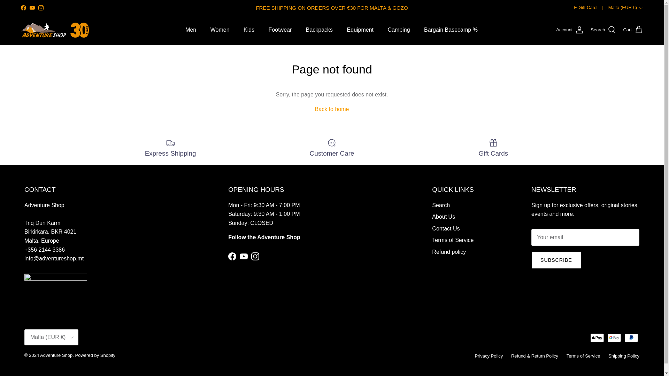  Describe the element at coordinates (191, 30) in the screenshot. I see `Men` at that location.